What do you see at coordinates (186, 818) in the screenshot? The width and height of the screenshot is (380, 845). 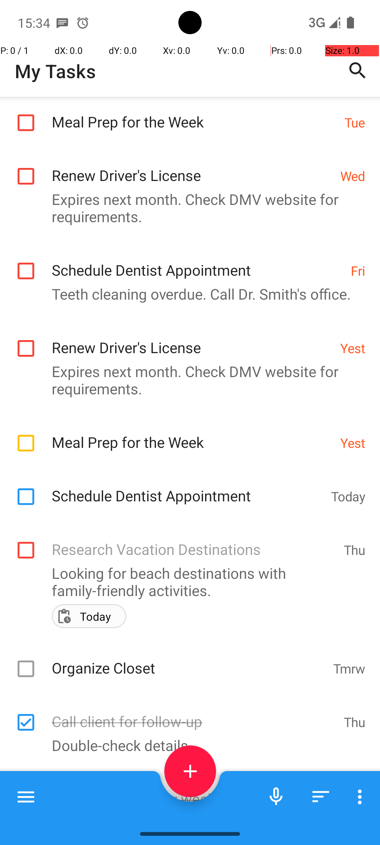 I see `Complete survey.` at bounding box center [186, 818].